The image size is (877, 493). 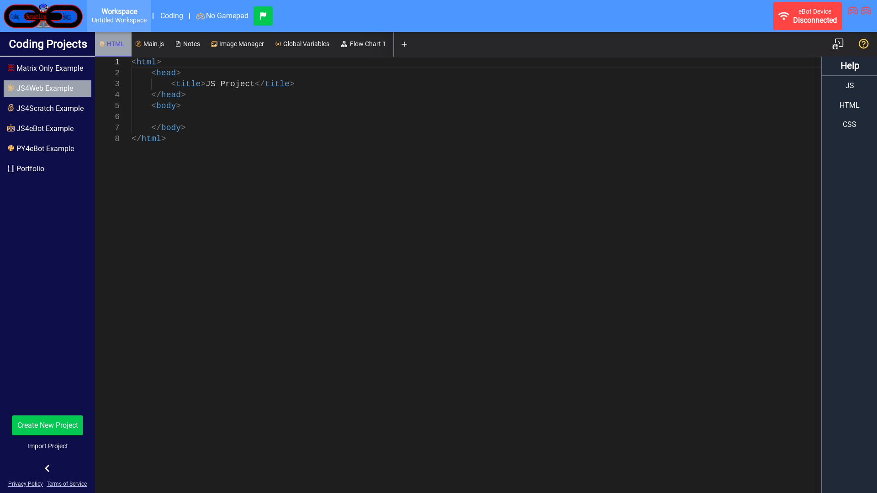 What do you see at coordinates (113, 44) in the screenshot?
I see `HTML` at bounding box center [113, 44].